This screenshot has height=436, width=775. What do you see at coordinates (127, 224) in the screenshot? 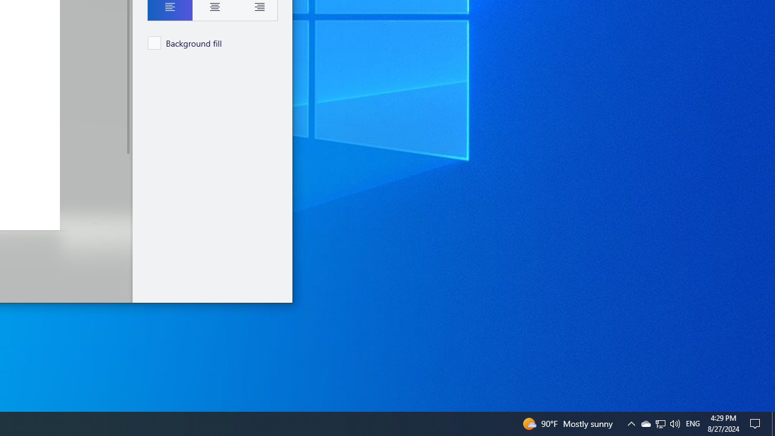
I see `Vertical Large Increase` at bounding box center [127, 224].